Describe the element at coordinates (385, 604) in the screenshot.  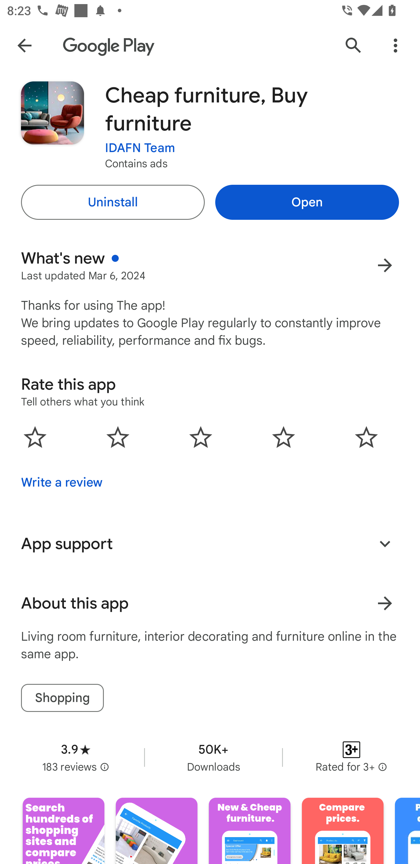
I see `Learn more About this app` at that location.